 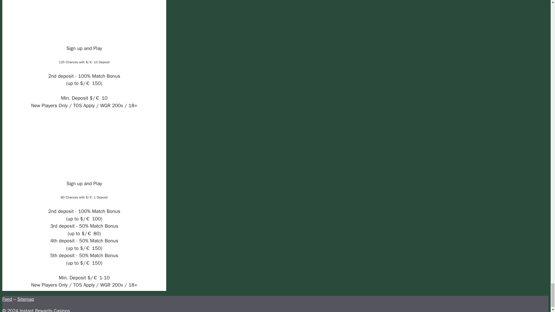 I want to click on Feed, so click(x=7, y=299).